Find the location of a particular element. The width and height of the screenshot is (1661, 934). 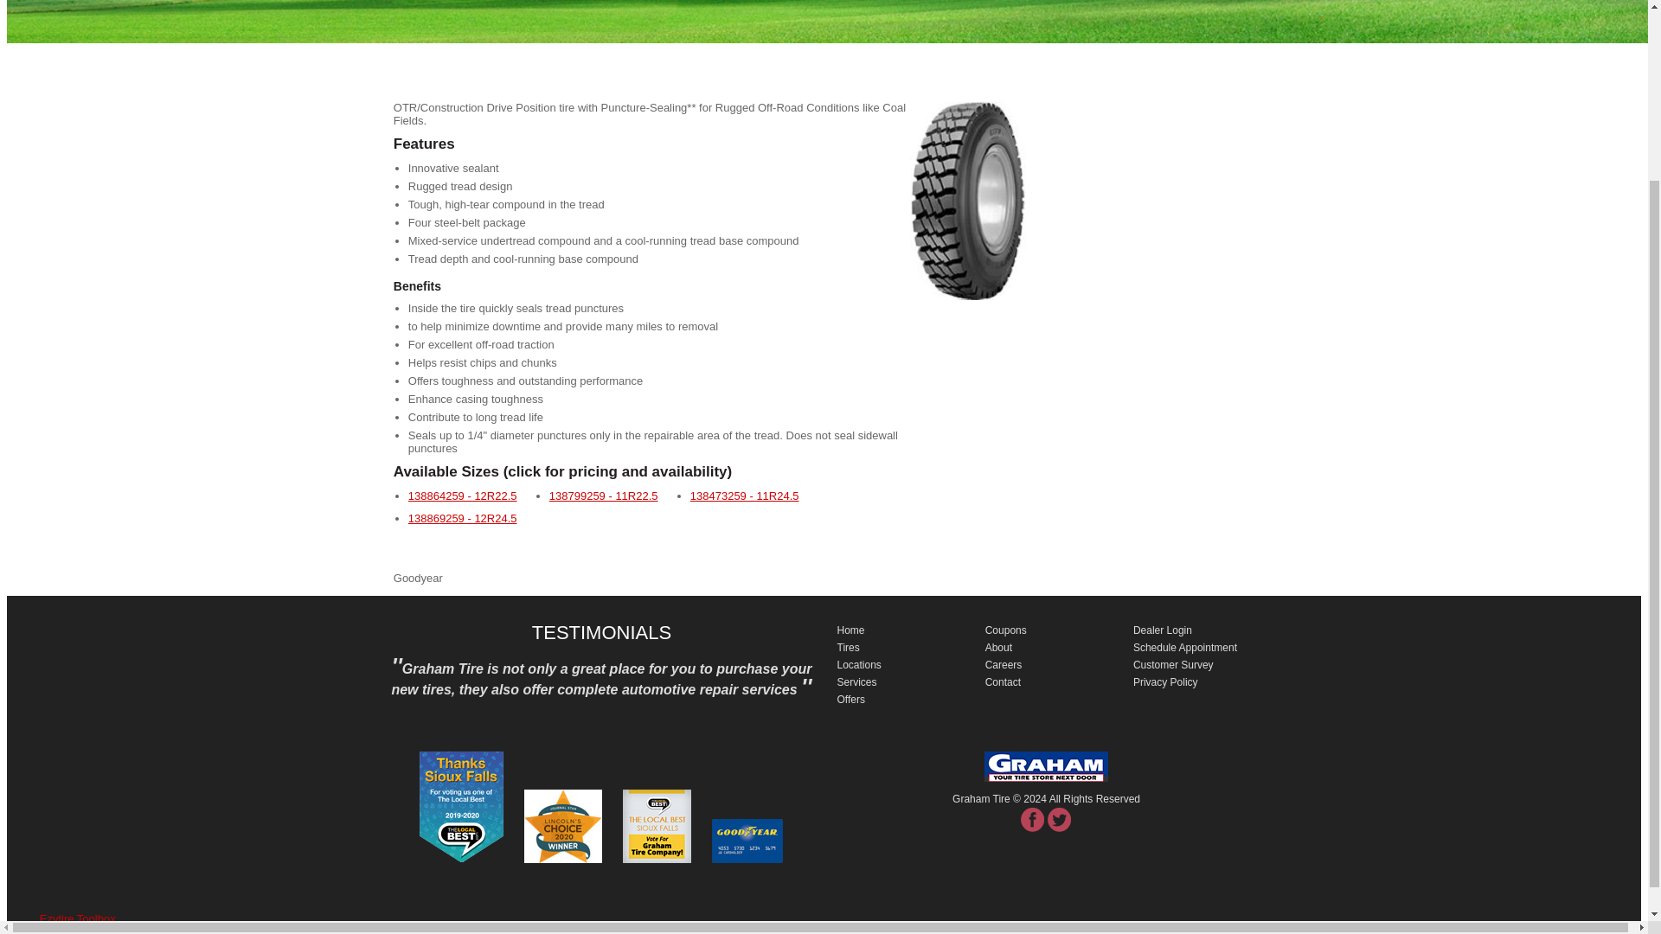

Offers is located at coordinates (851, 700).